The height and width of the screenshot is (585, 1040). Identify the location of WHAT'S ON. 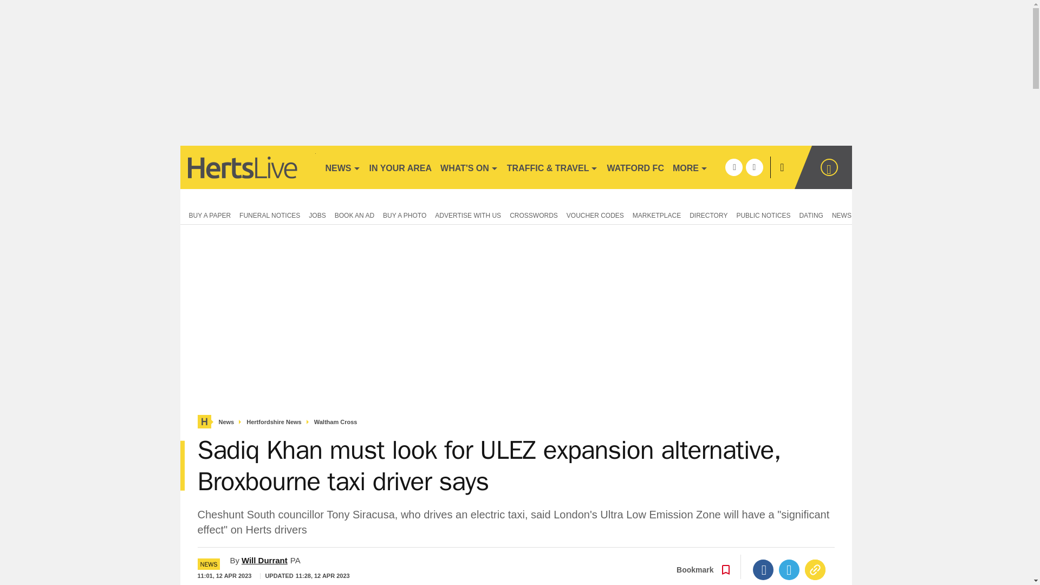
(469, 167).